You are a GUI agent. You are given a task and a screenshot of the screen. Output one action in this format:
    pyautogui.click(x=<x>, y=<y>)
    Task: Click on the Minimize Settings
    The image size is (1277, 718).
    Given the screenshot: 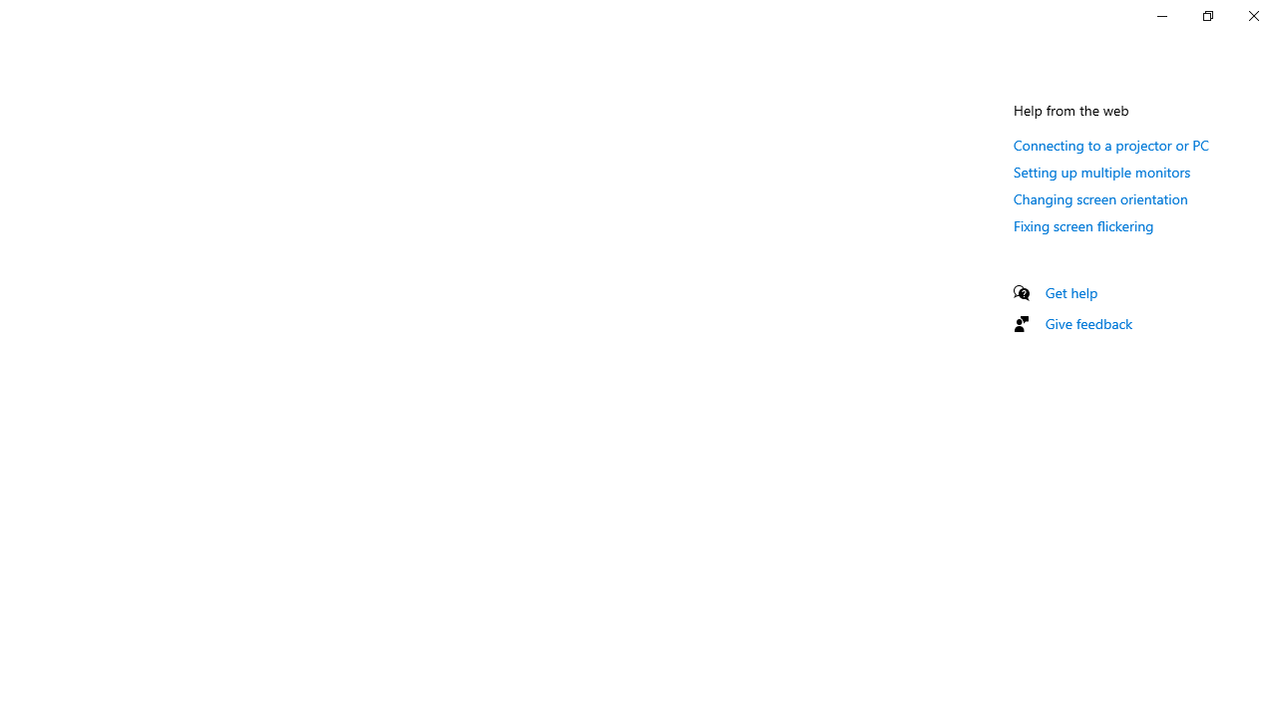 What is the action you would take?
    pyautogui.click(x=1161, y=16)
    